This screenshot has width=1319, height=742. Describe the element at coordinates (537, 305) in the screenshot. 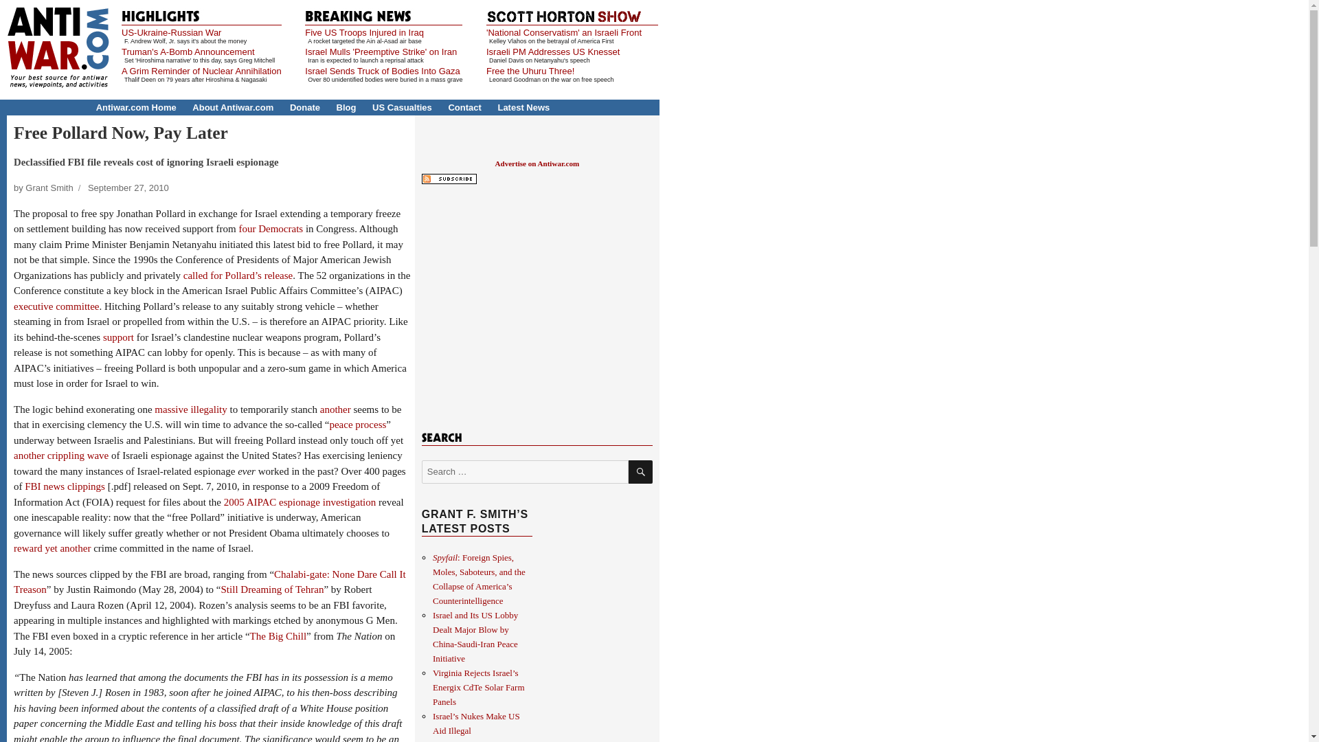

I see `3rd party ad content` at that location.